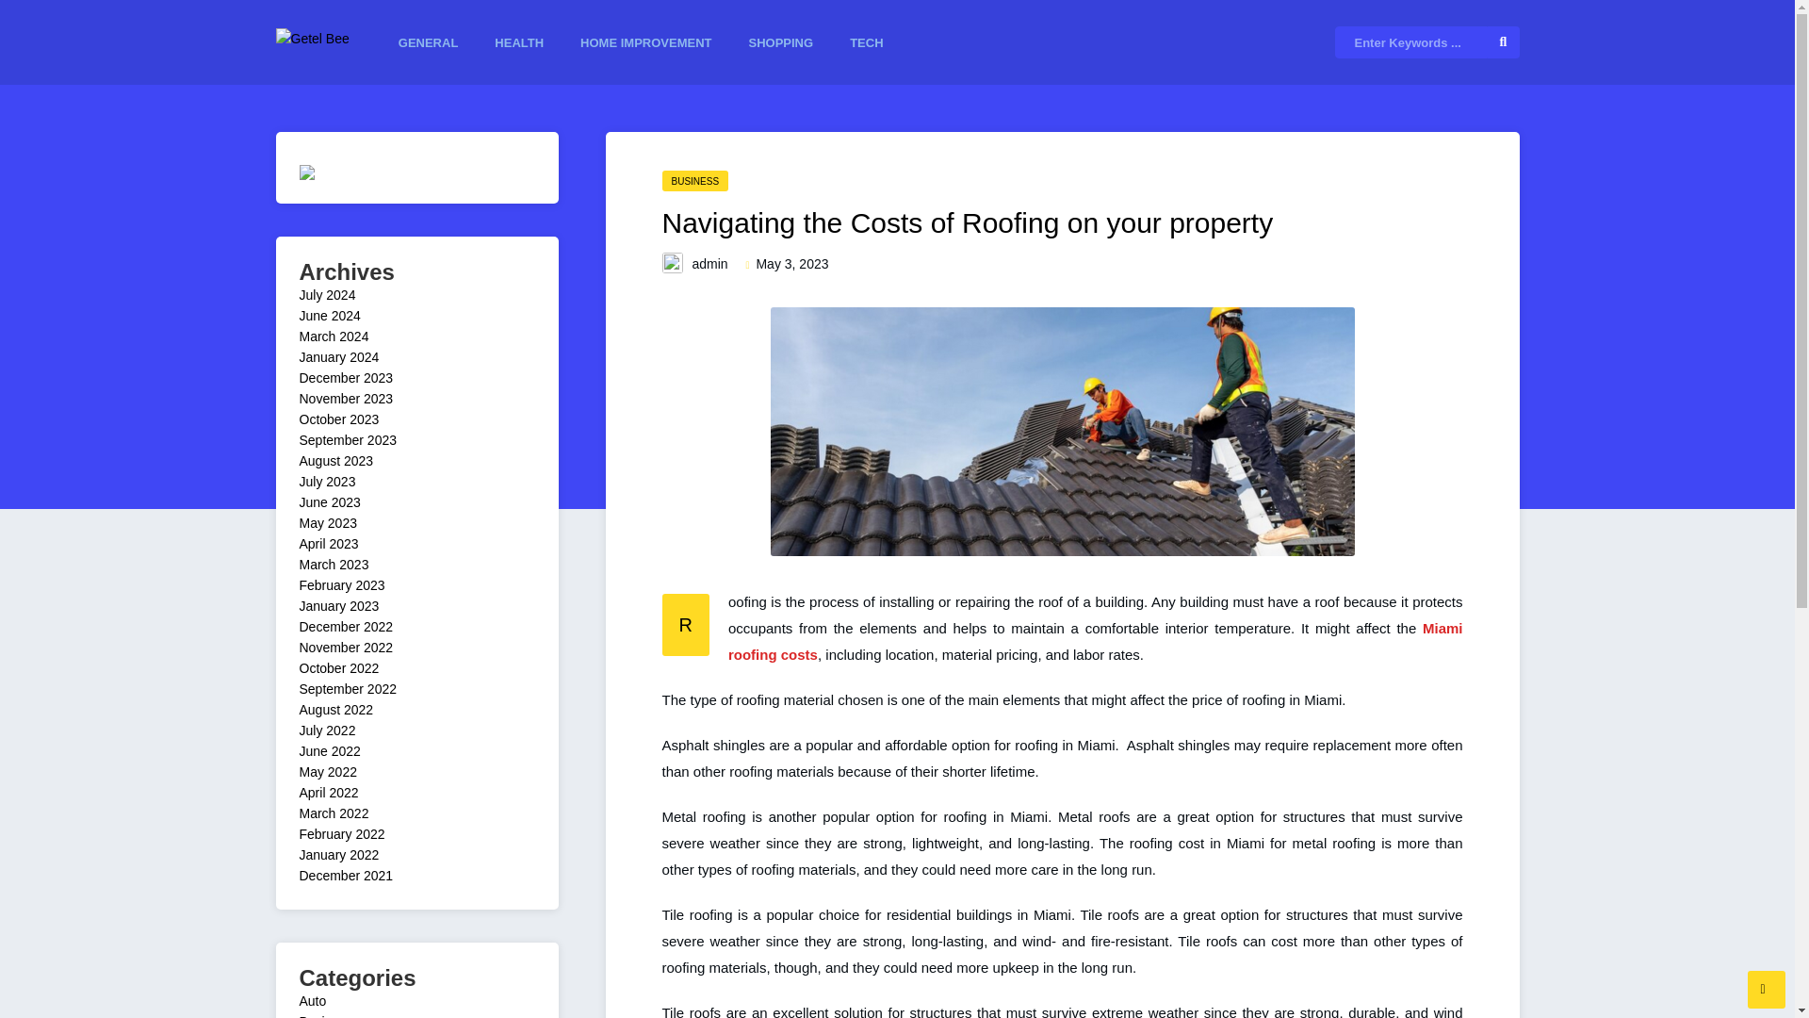 The height and width of the screenshot is (1018, 1809). Describe the element at coordinates (334, 336) in the screenshot. I see `March 2024` at that location.